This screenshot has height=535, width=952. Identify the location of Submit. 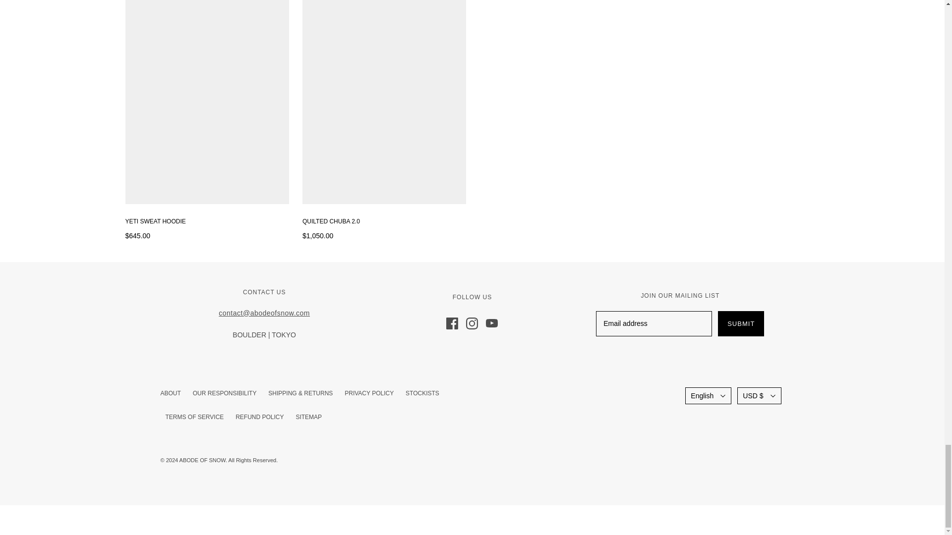
(741, 323).